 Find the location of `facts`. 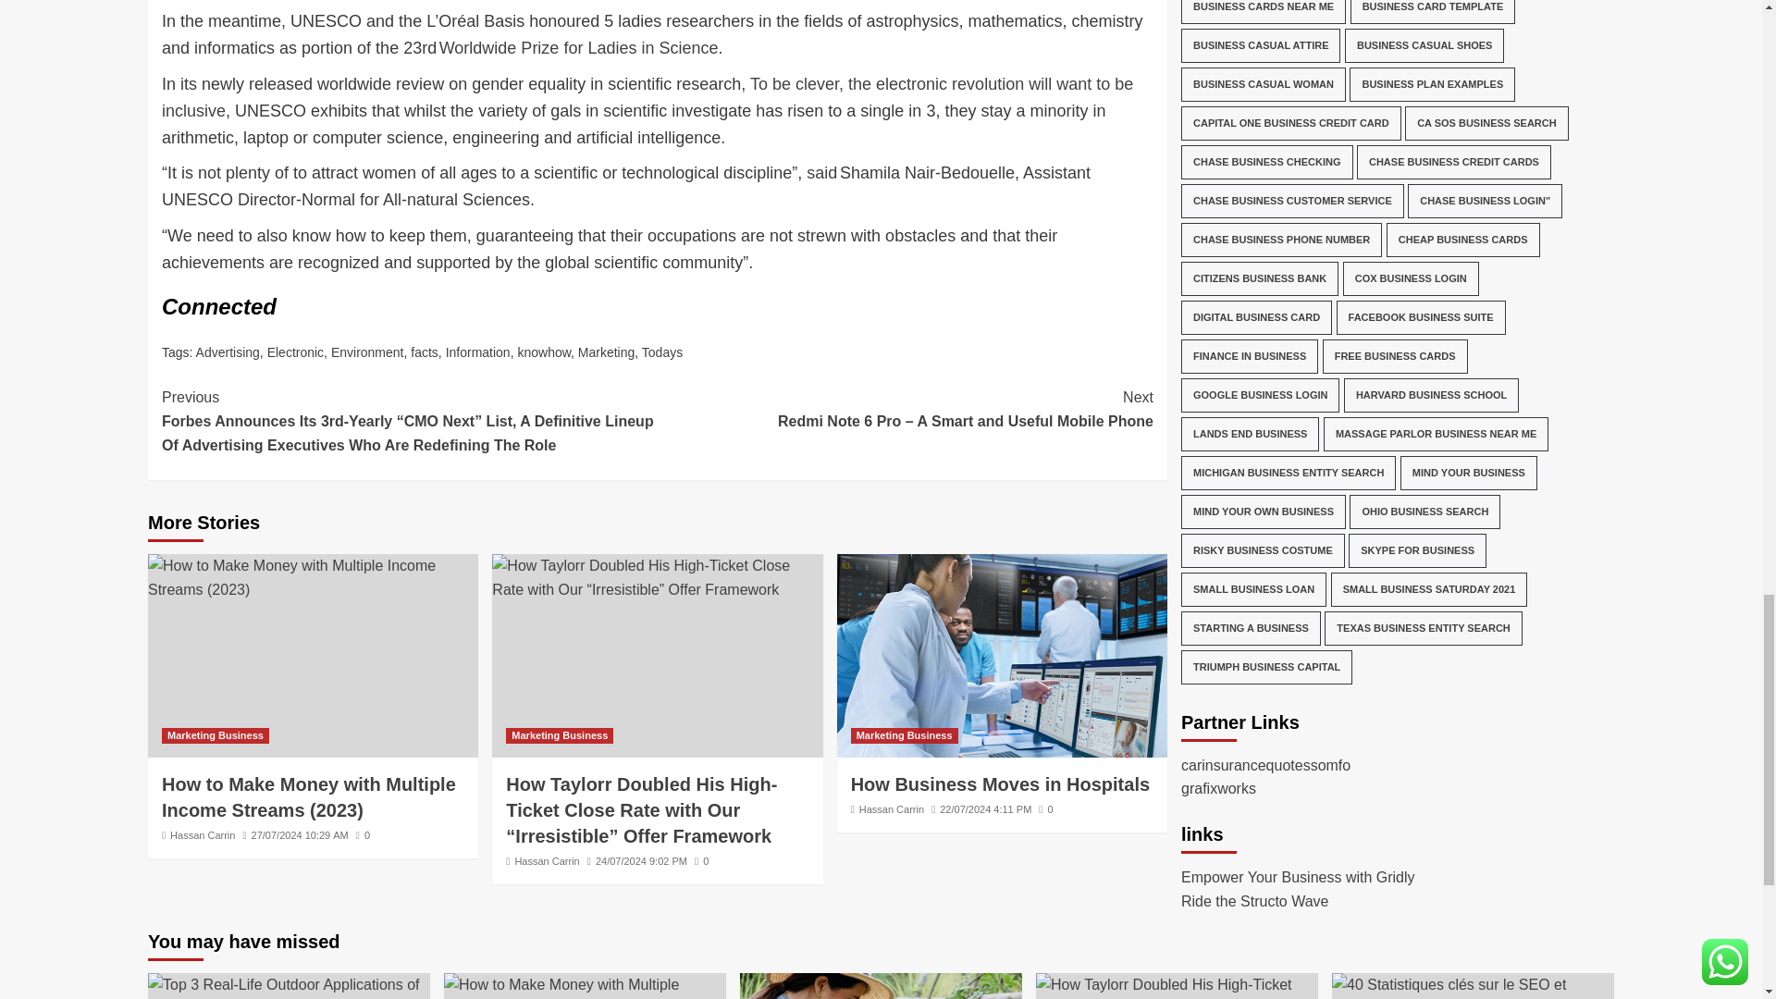

facts is located at coordinates (424, 351).